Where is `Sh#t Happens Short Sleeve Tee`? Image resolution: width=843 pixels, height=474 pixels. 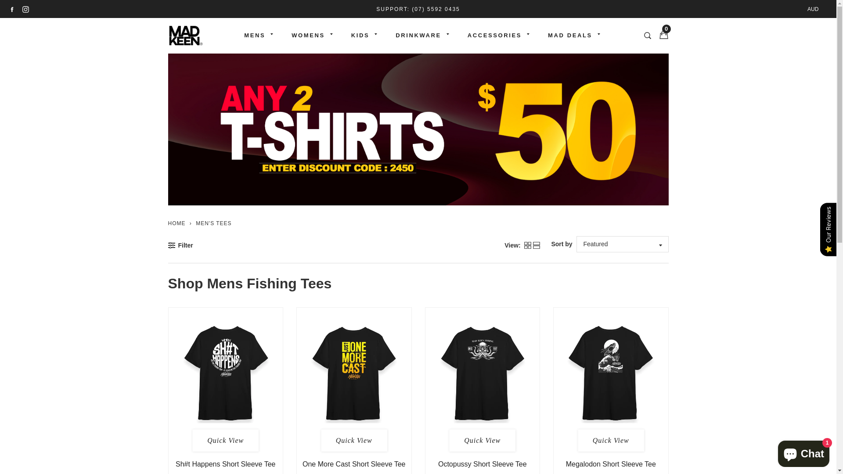 Sh#t Happens Short Sleeve Tee is located at coordinates (226, 464).